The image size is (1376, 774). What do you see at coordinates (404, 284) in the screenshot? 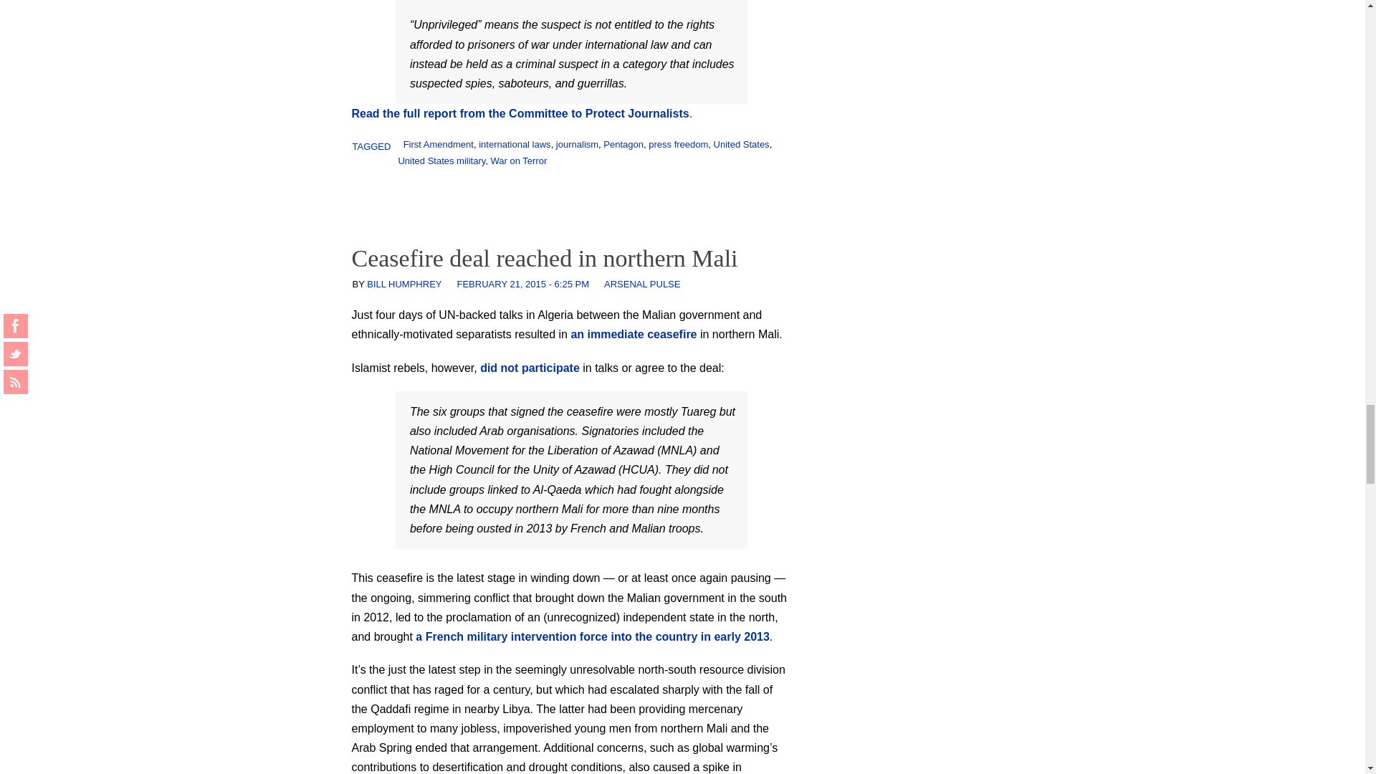
I see `View all posts by Bill Humphrey` at bounding box center [404, 284].